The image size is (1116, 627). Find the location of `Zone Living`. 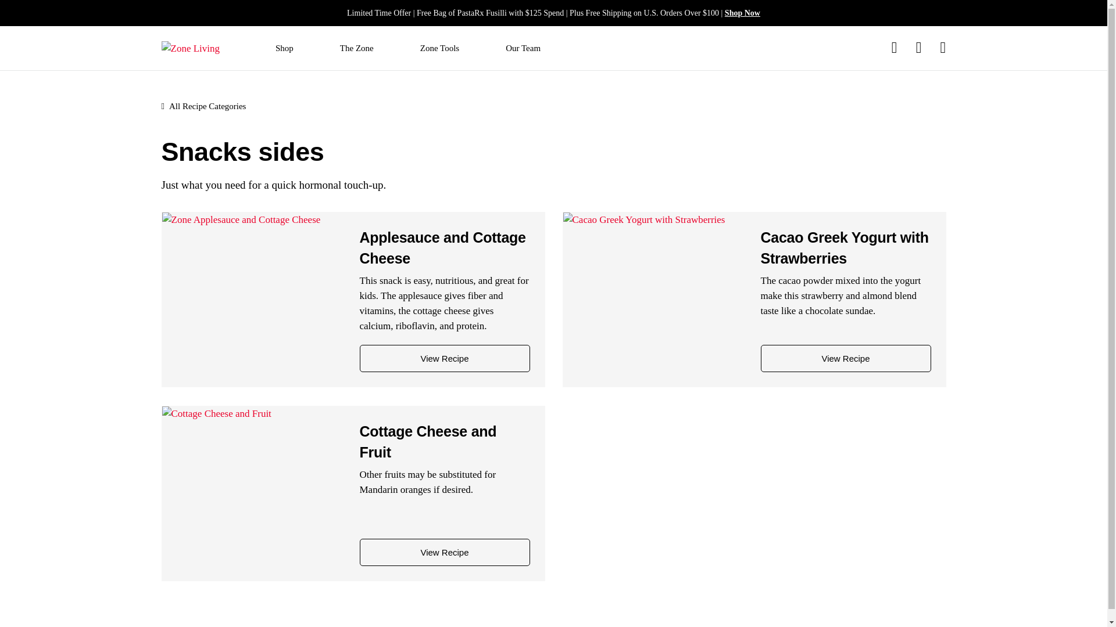

Zone Living is located at coordinates (191, 48).